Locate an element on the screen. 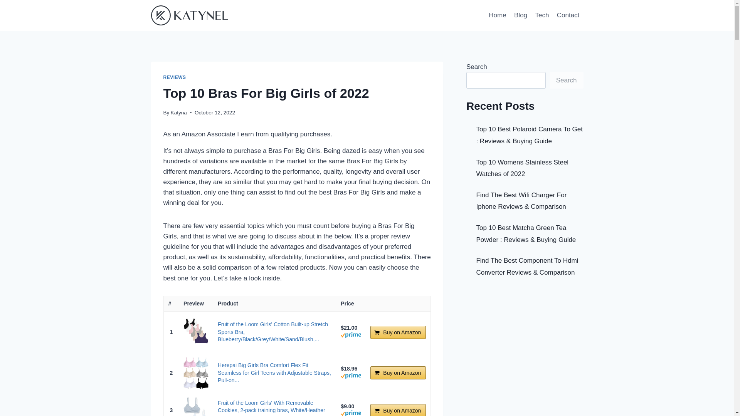 The image size is (740, 416). Katyna is located at coordinates (179, 112).